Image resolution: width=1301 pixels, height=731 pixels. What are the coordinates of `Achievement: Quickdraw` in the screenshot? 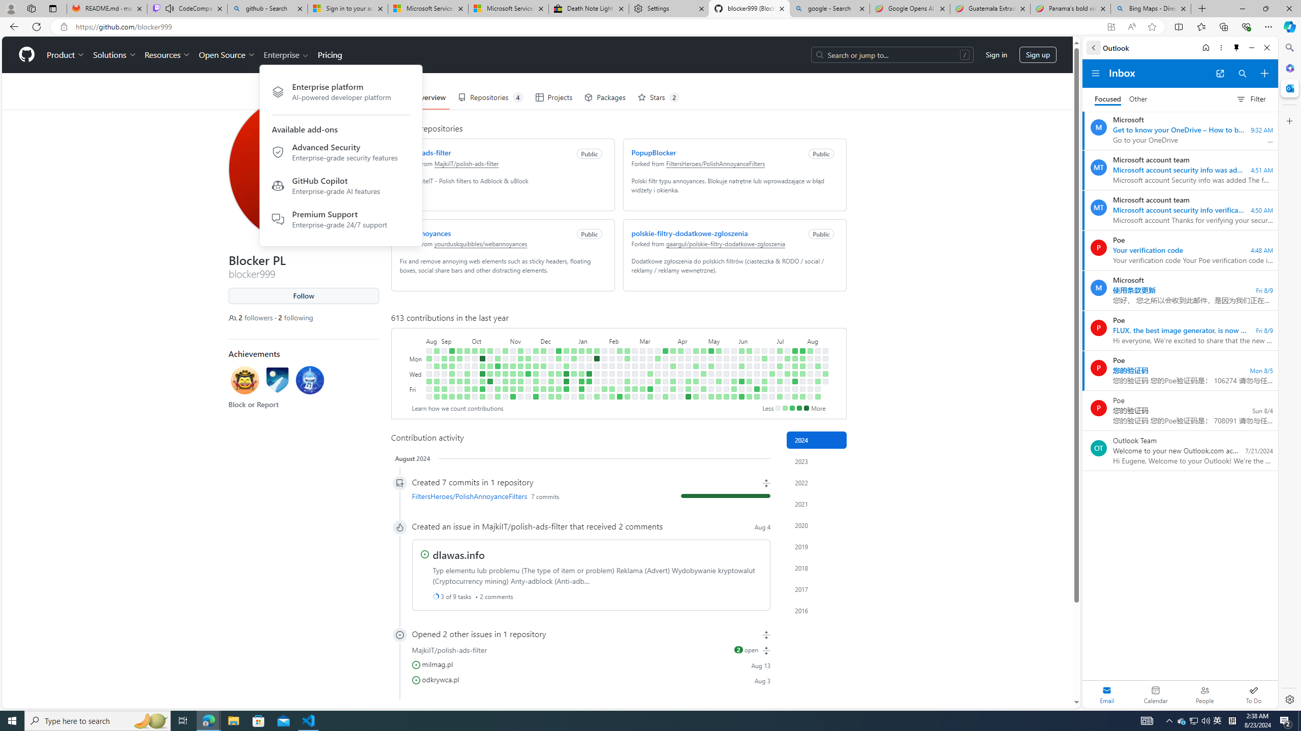 It's located at (244, 382).